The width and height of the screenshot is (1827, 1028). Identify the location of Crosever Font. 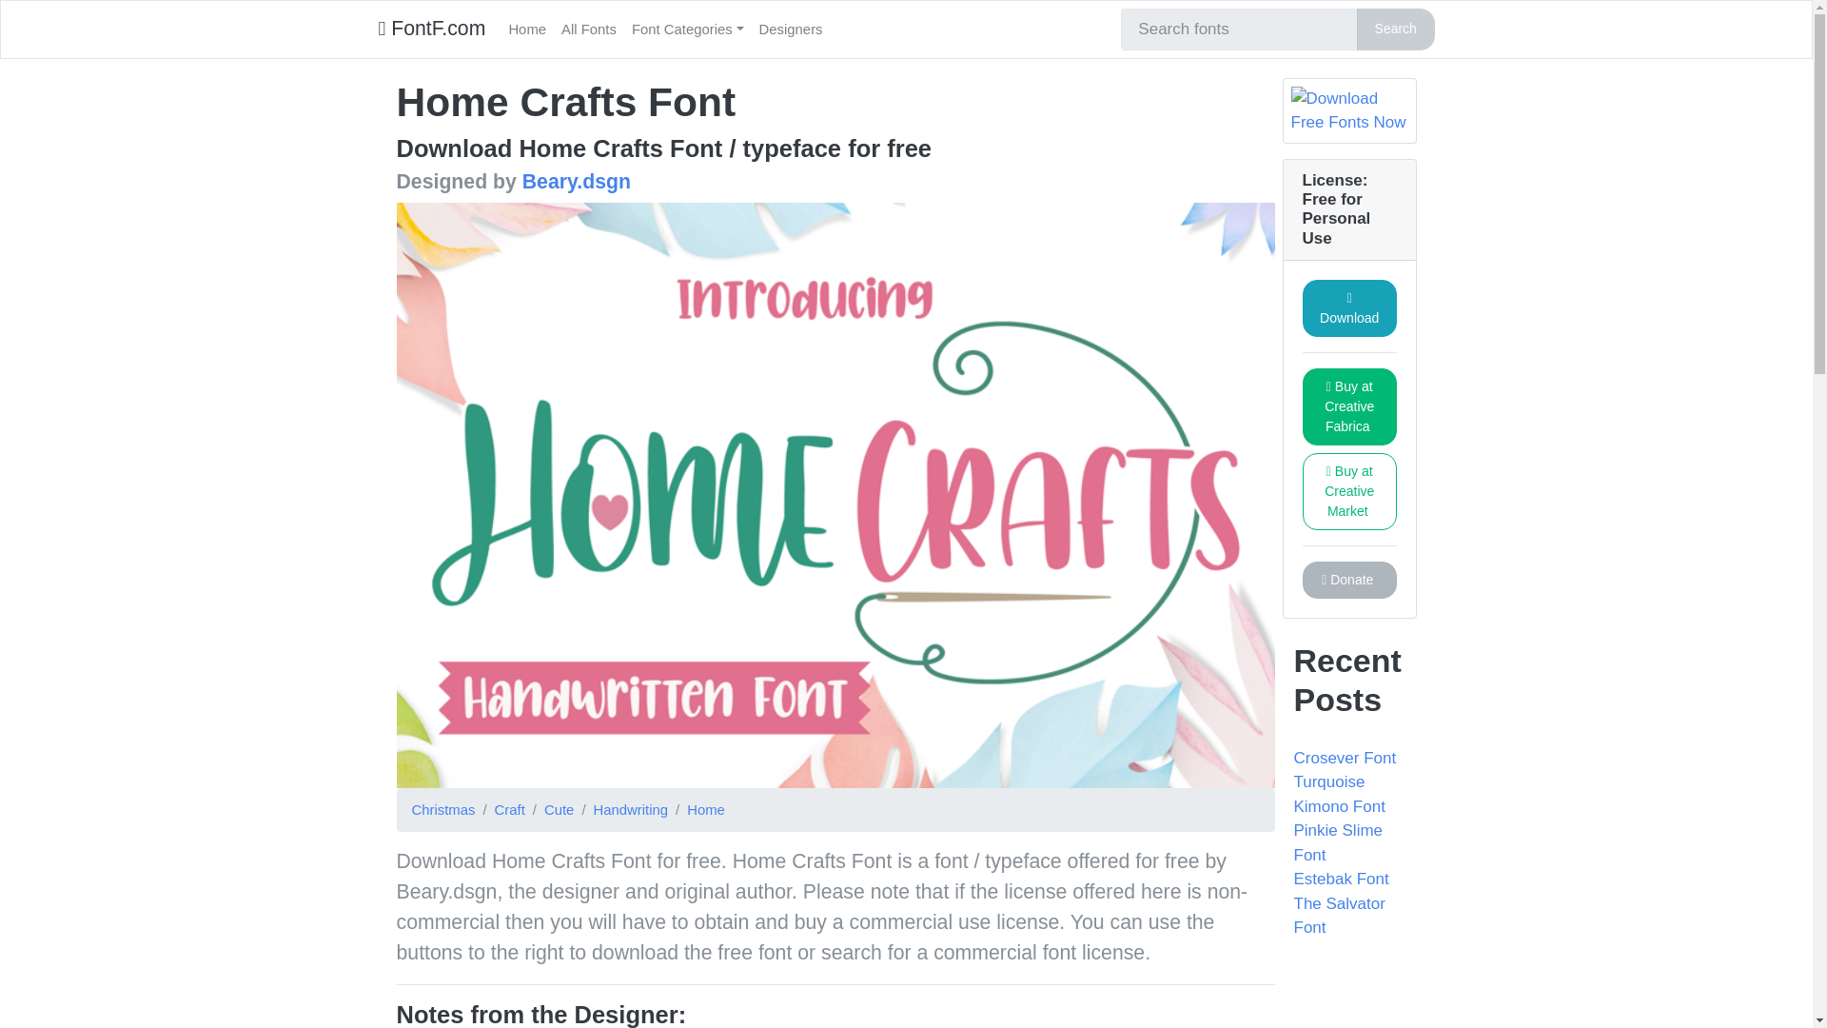
(1346, 758).